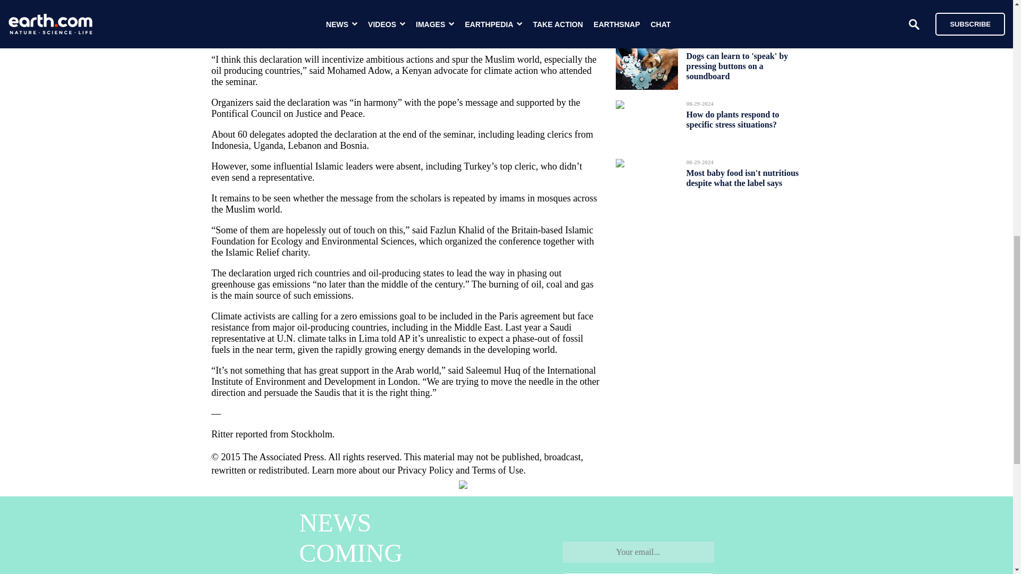 The height and width of the screenshot is (574, 1021). What do you see at coordinates (314, 1) in the screenshot?
I see `Climate` at bounding box center [314, 1].